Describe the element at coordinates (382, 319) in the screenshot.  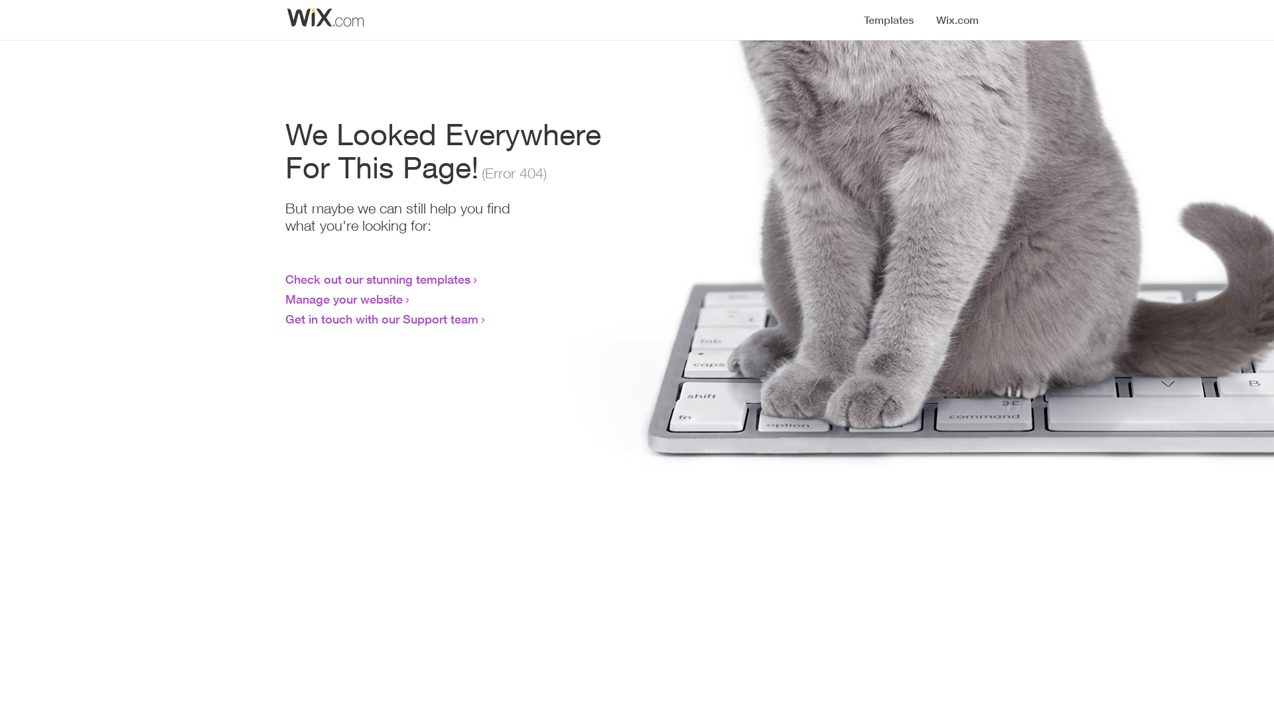
I see `Get in touch with our Support team` at that location.